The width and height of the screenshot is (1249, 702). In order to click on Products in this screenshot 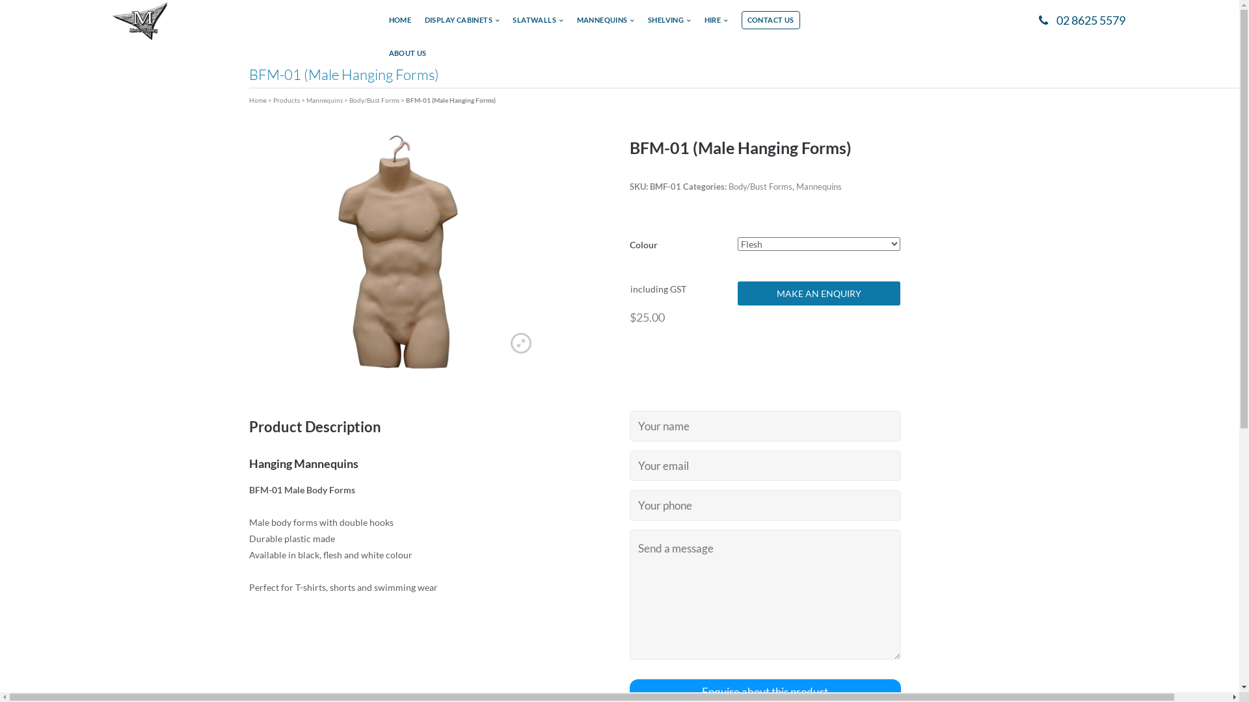, I will do `click(286, 100)`.